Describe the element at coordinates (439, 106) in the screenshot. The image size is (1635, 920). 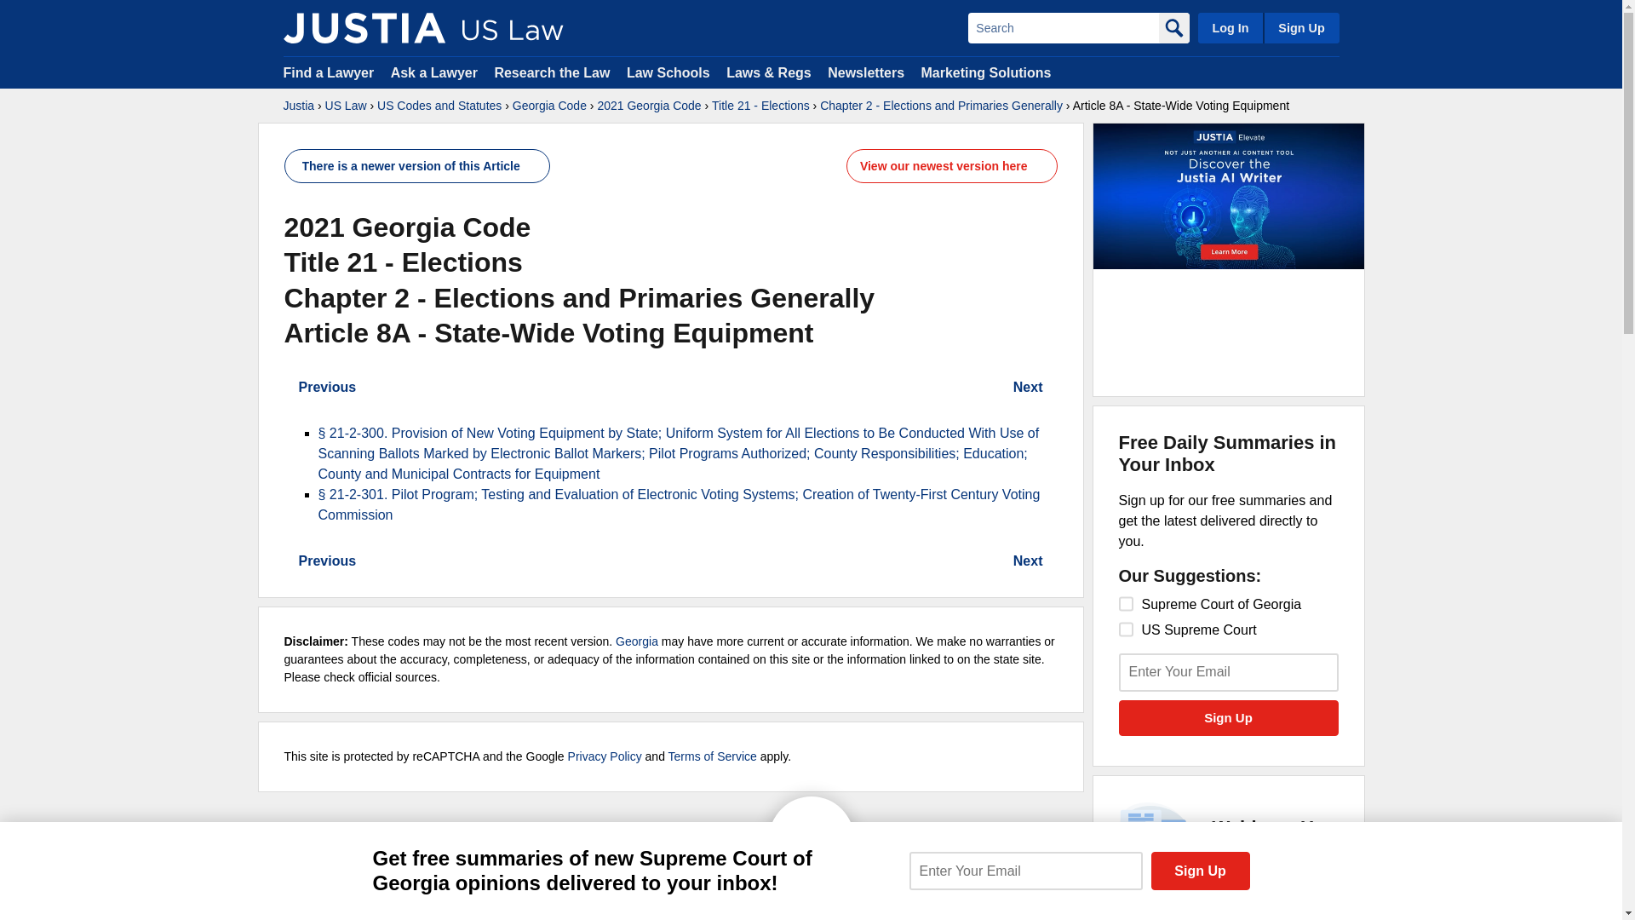
I see `US Codes and Statutes` at that location.